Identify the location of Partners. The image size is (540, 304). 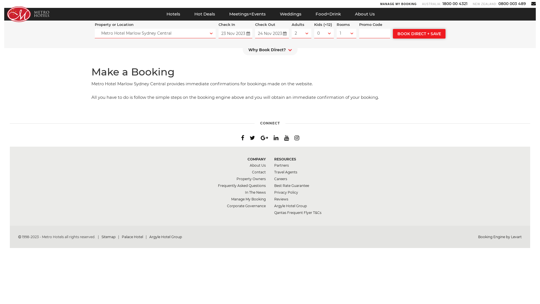
(282, 166).